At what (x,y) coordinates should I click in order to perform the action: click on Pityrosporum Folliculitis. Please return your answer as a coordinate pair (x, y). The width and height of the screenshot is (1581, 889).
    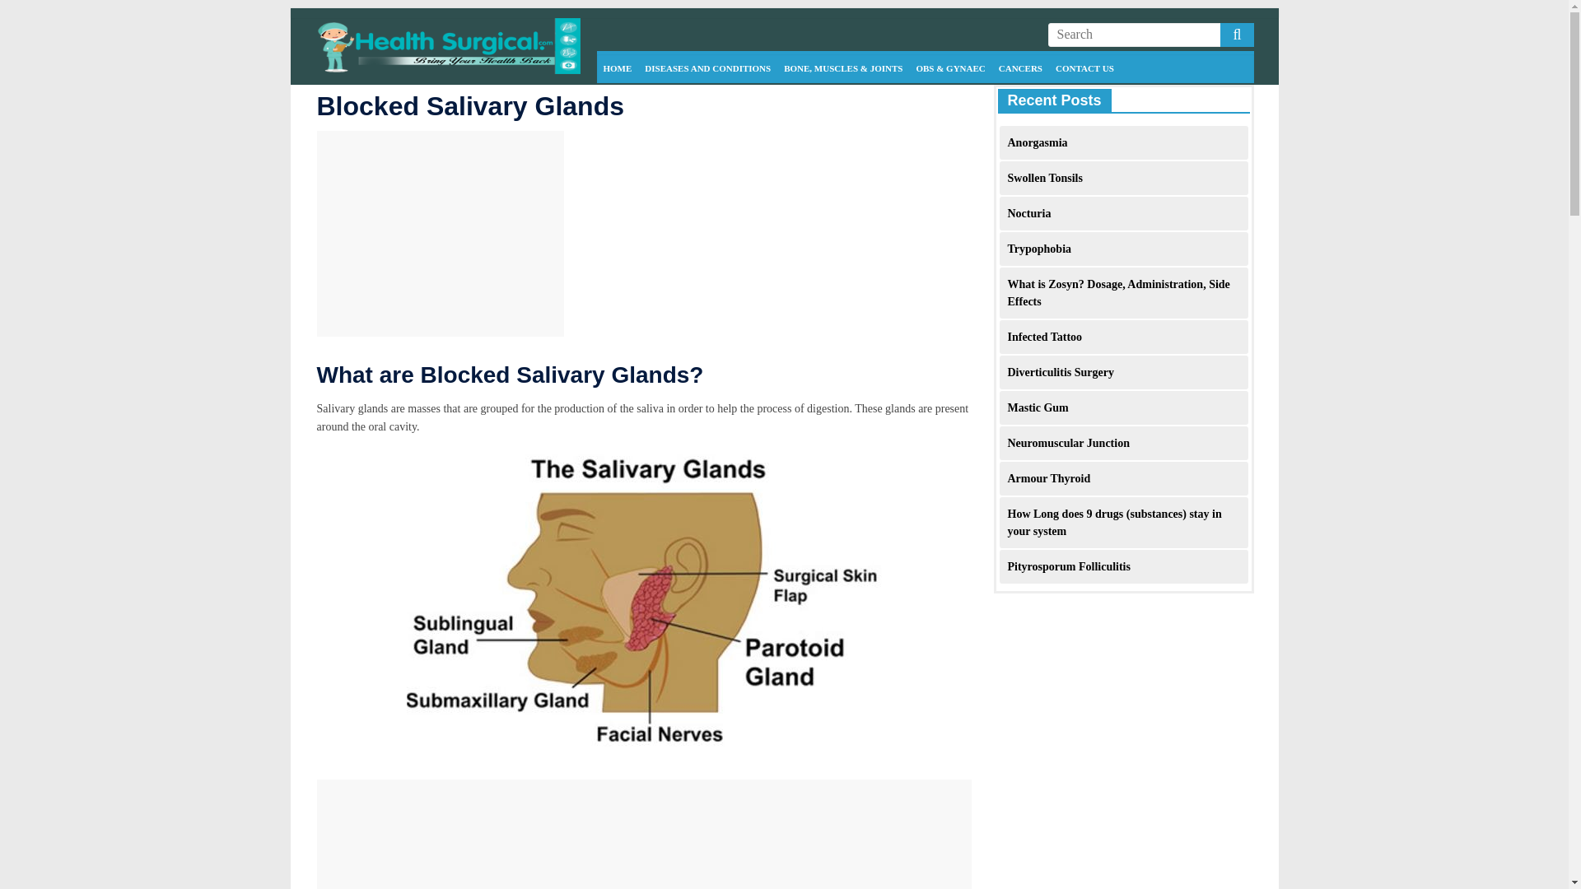
    Looking at the image, I should click on (1069, 566).